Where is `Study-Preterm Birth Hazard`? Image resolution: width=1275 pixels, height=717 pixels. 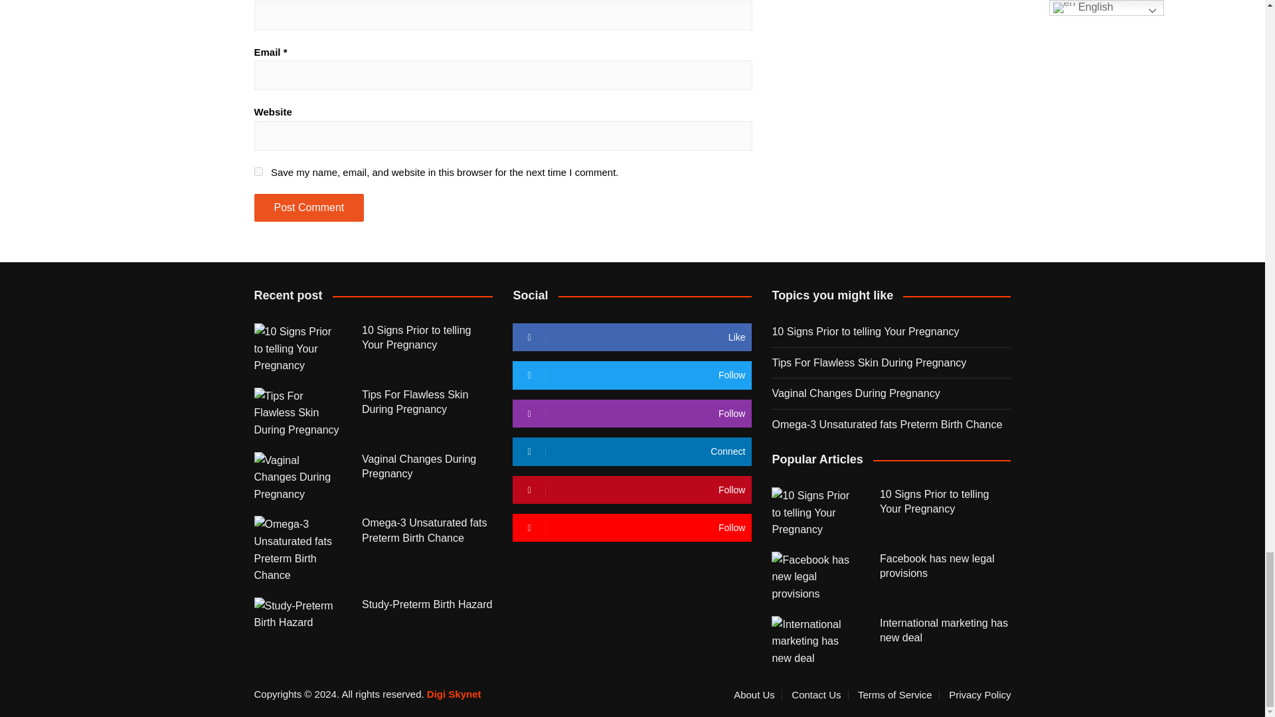
Study-Preterm Birth Hazard is located at coordinates (297, 614).